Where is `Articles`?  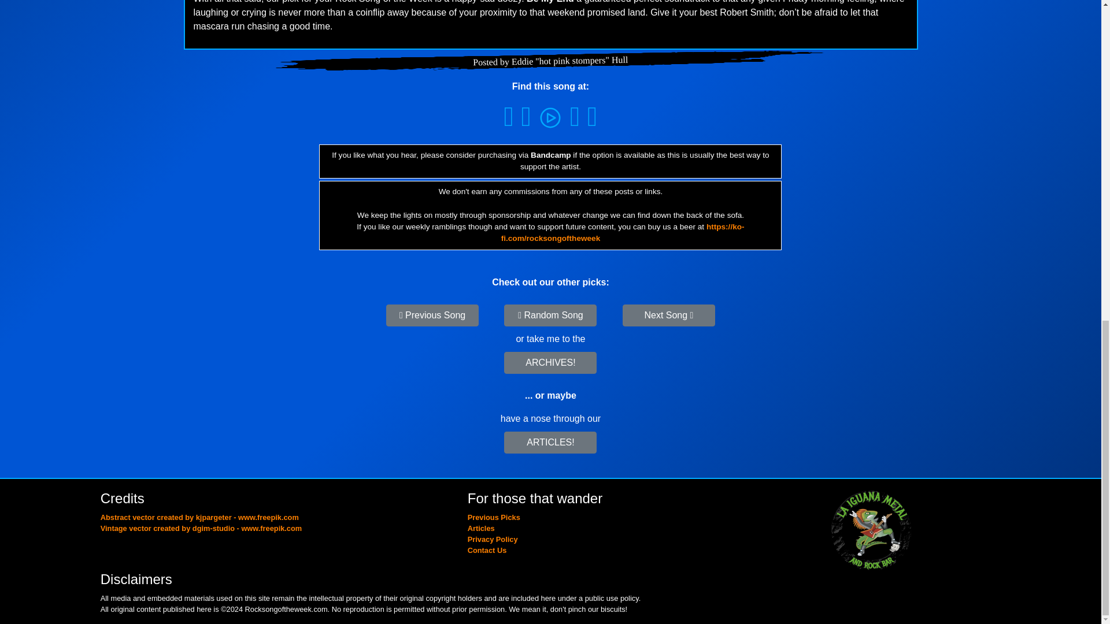 Articles is located at coordinates (481, 528).